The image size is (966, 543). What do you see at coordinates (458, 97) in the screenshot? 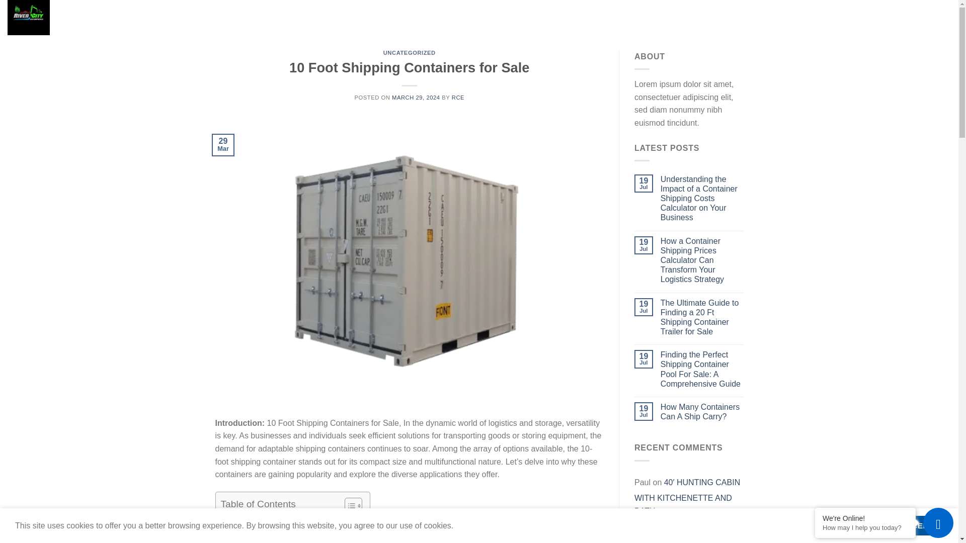
I see `RCE` at bounding box center [458, 97].